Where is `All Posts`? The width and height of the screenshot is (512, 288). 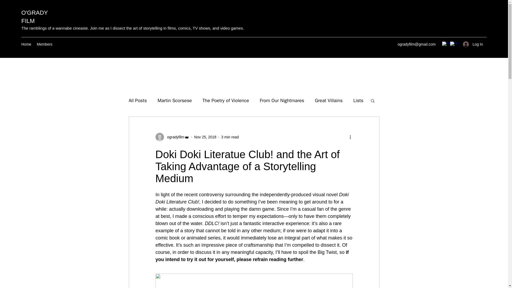
All Posts is located at coordinates (137, 100).